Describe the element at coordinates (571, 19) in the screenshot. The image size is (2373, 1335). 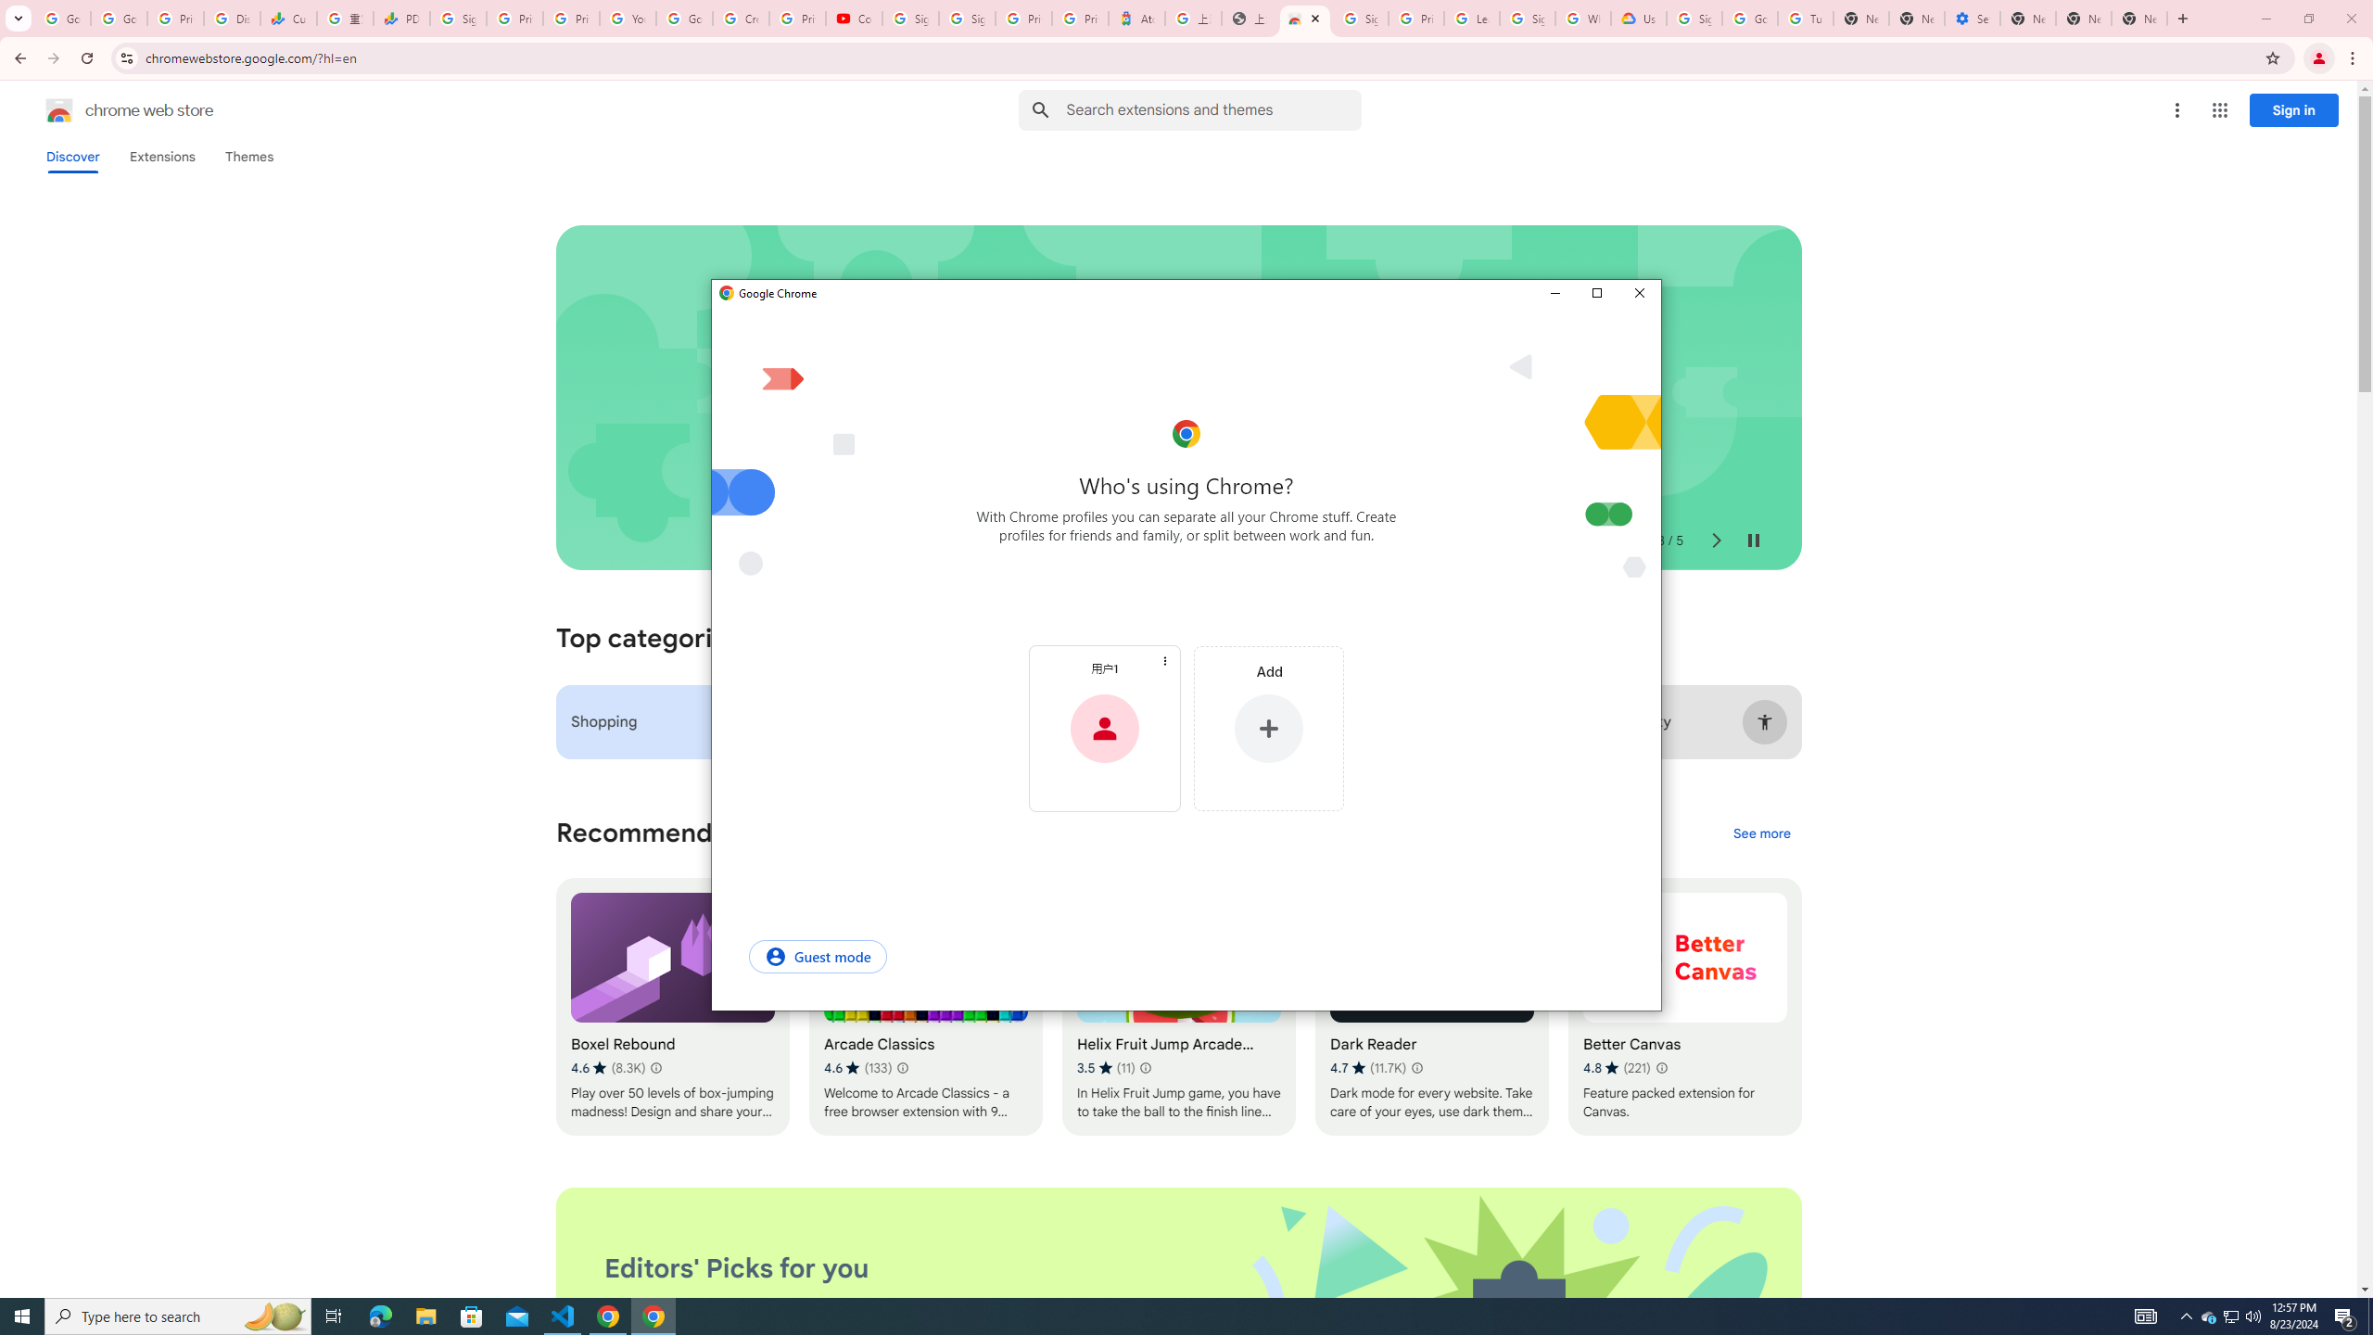
I see `Privacy Checkup` at that location.